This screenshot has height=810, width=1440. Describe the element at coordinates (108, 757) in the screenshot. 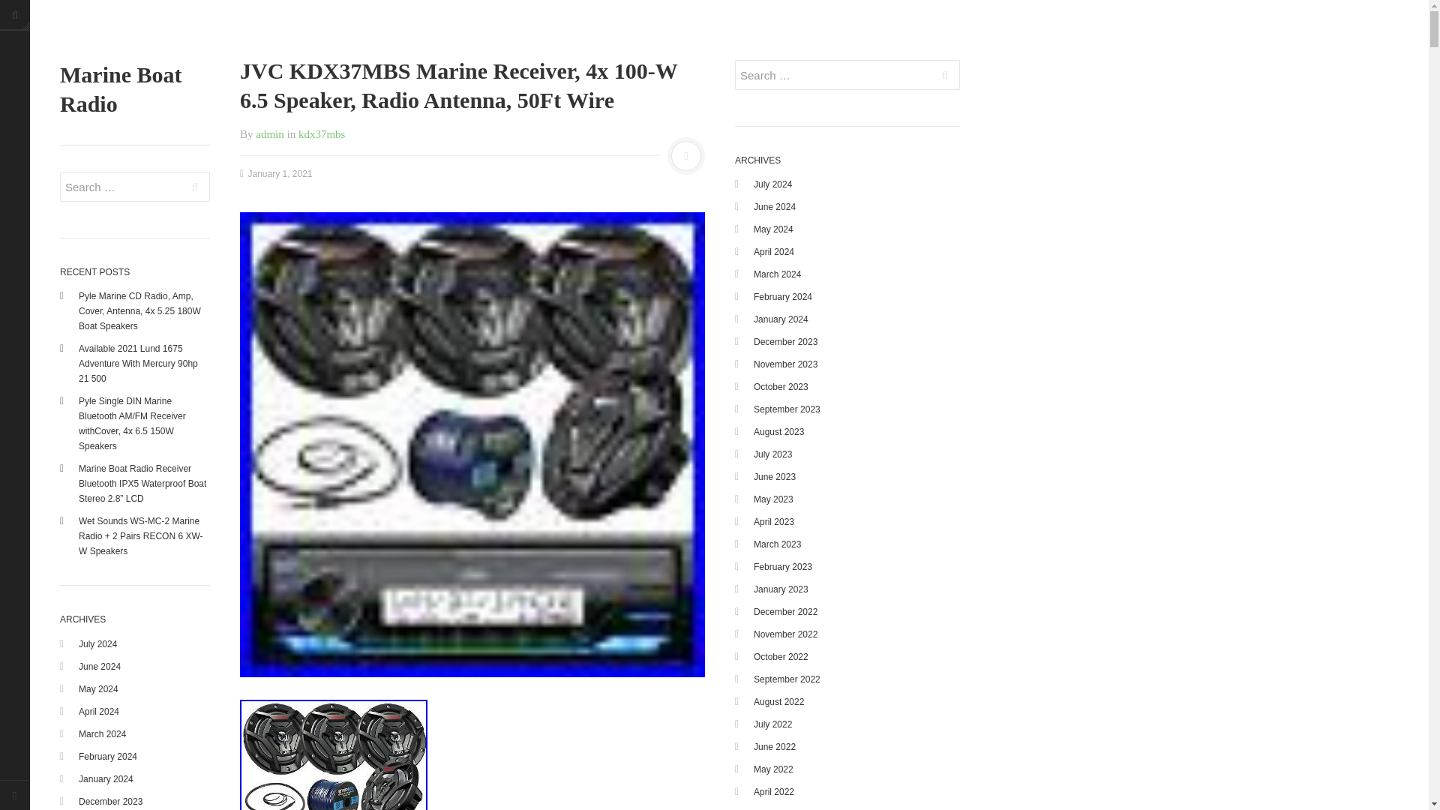

I see `February 2024` at that location.